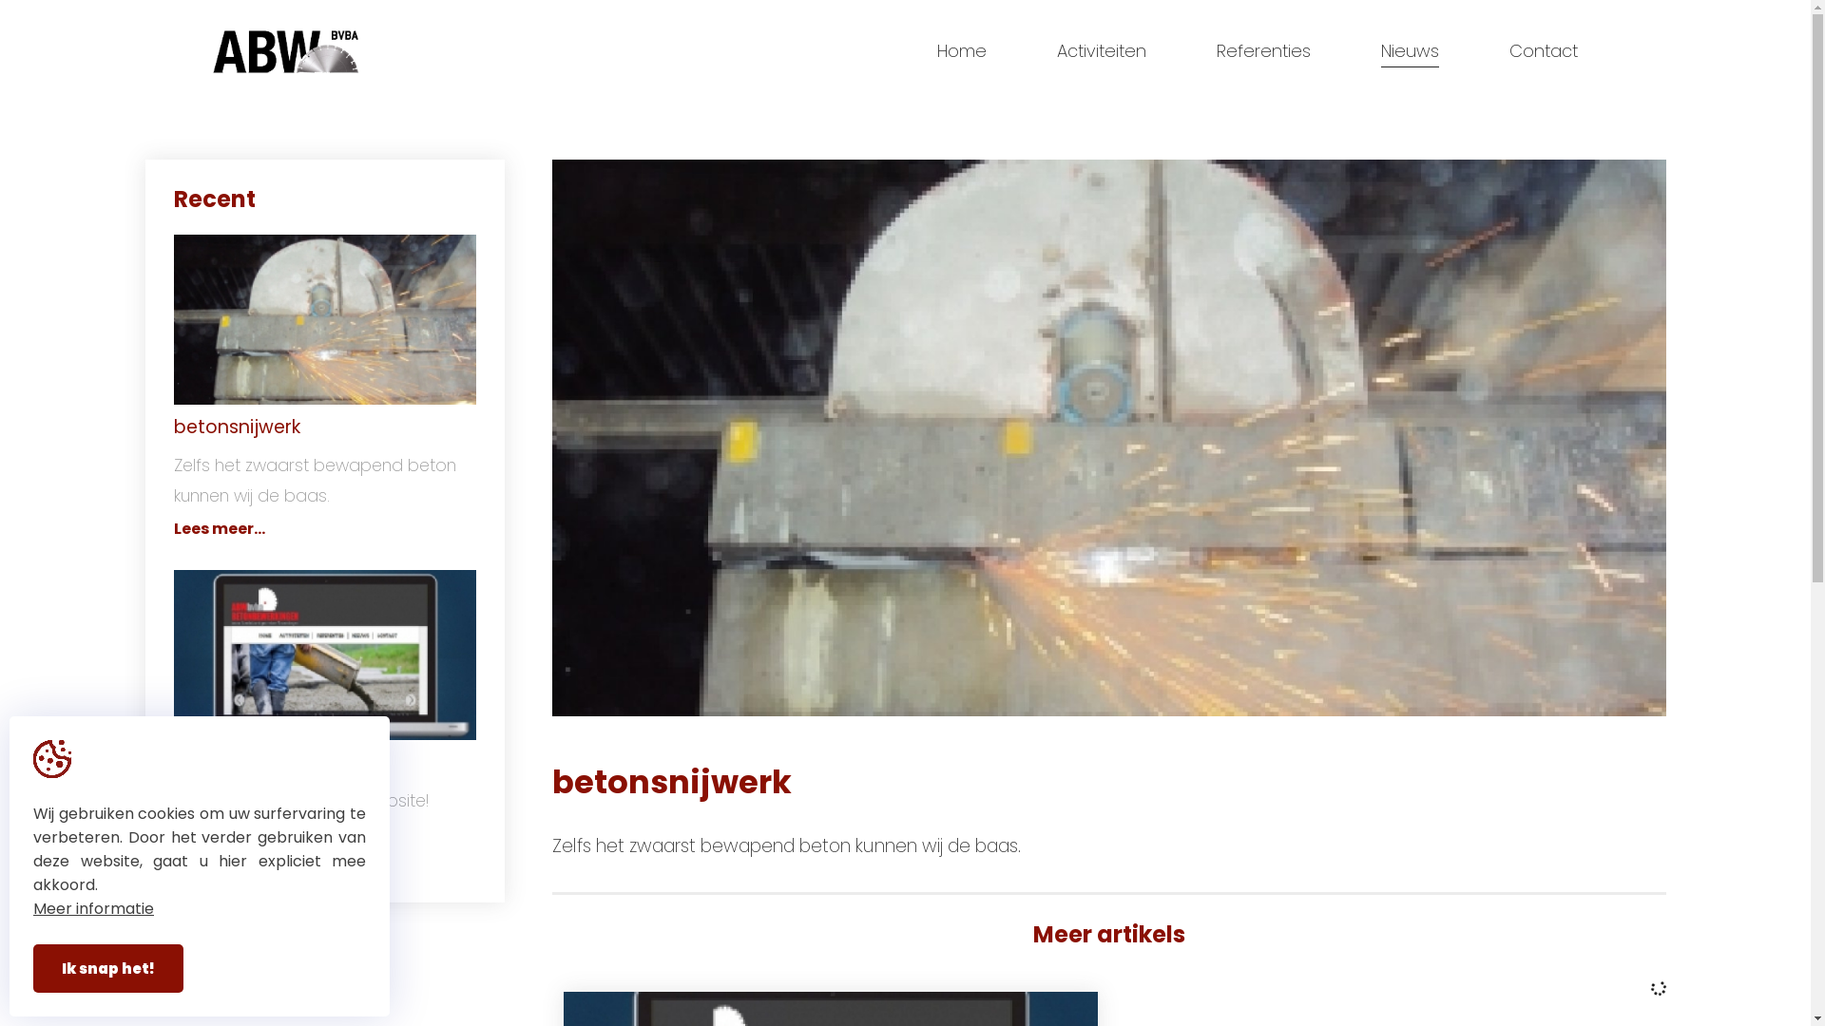 The width and height of the screenshot is (1825, 1026). Describe the element at coordinates (325, 655) in the screenshot. I see `Betonsnijwerk - Artikel - A.B.W. Betonbewerkingen` at that location.